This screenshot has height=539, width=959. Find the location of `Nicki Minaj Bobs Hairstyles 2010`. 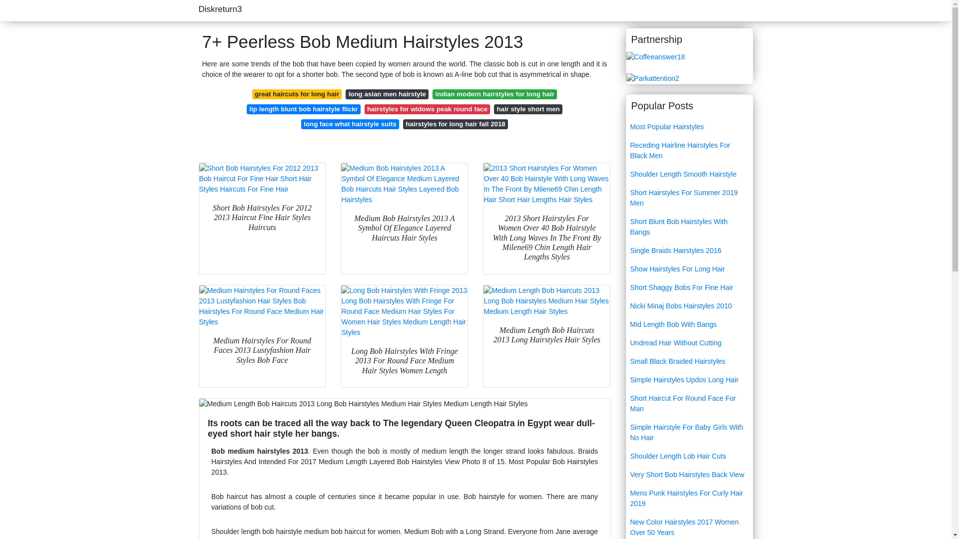

Nicki Minaj Bobs Hairstyles 2010 is located at coordinates (689, 306).